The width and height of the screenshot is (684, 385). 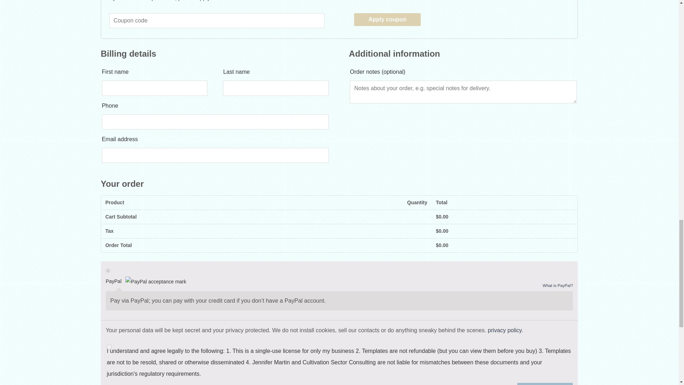 What do you see at coordinates (108, 270) in the screenshot?
I see `paypal` at bounding box center [108, 270].